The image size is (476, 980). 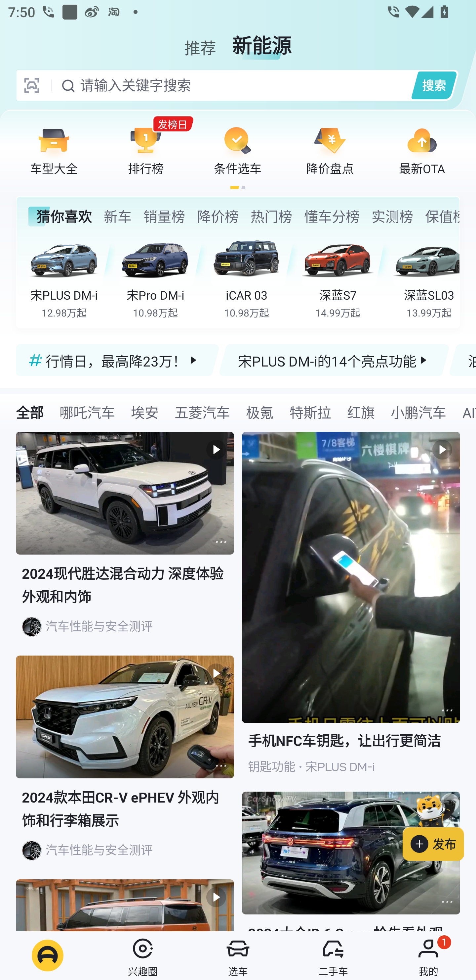 I want to click on   2024款本田CR-V ePHEV 外观内饰和行李箱展示 汽车性能与安全测评, so click(x=125, y=767).